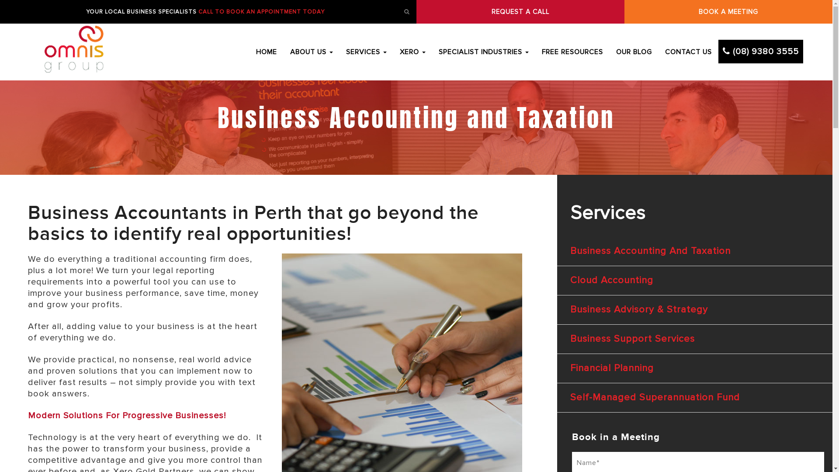 The image size is (839, 472). Describe the element at coordinates (261, 12) in the screenshot. I see `CALL TO BOOK AN APPOINTMENT TODAY` at that location.